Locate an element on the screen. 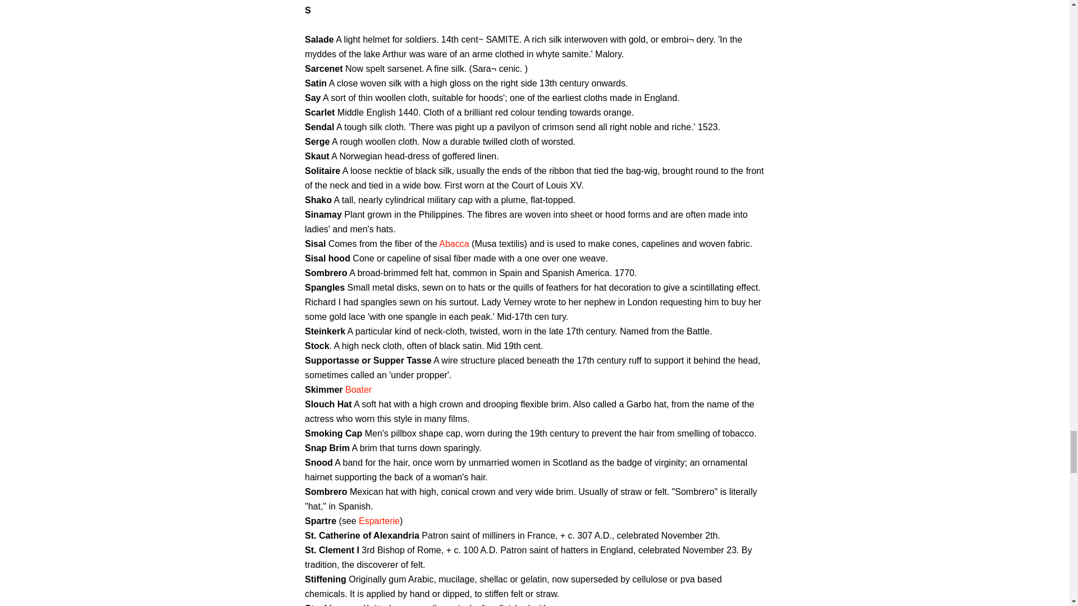 This screenshot has width=1078, height=606. Boater is located at coordinates (358, 389).